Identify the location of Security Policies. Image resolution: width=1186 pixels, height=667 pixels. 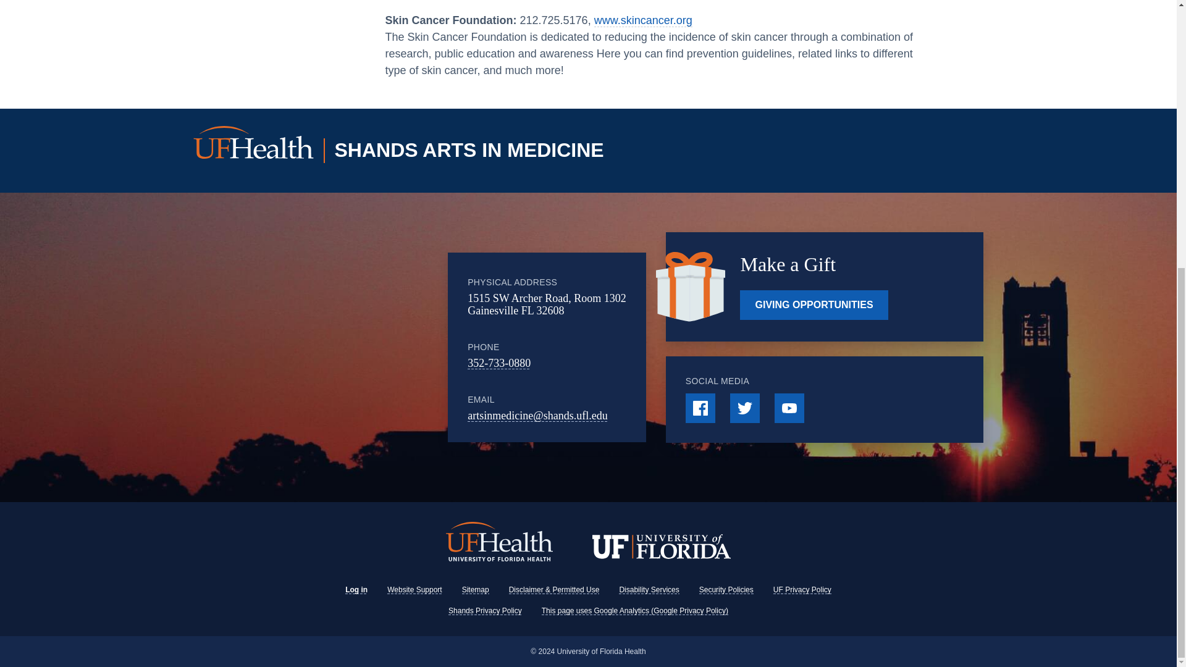
(726, 590).